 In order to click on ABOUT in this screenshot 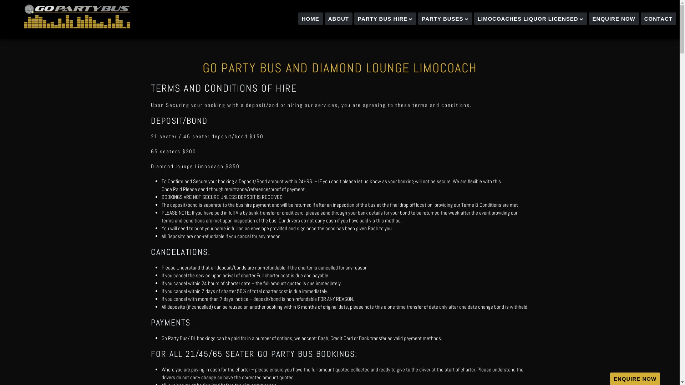, I will do `click(338, 19)`.